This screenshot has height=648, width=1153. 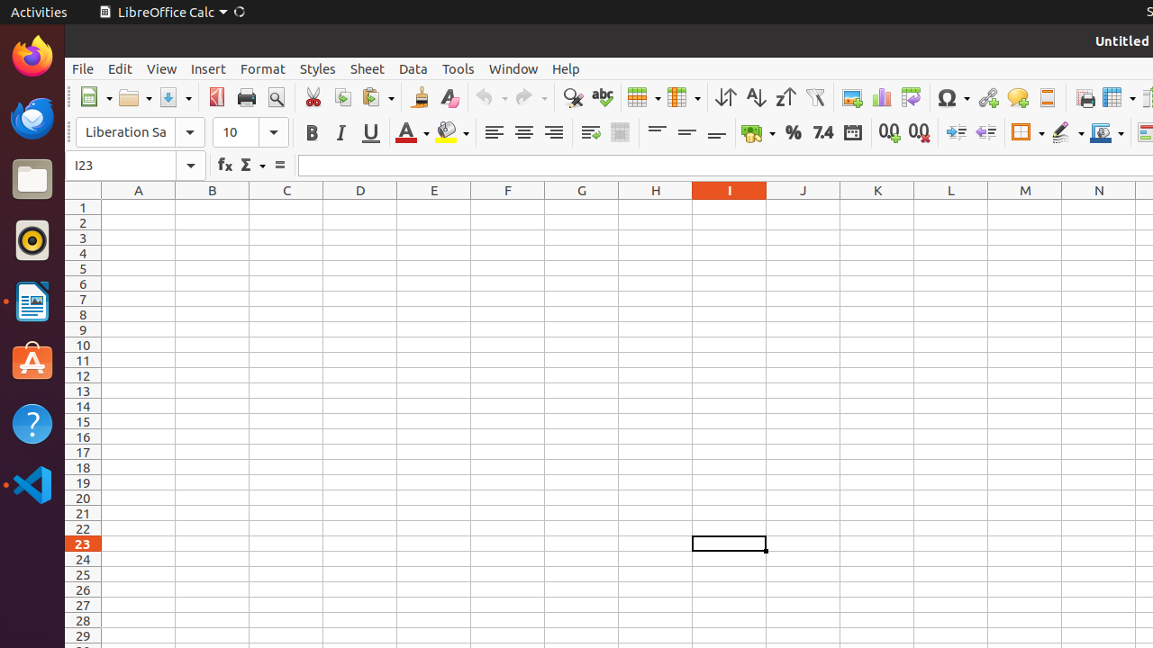 What do you see at coordinates (342, 97) in the screenshot?
I see `Copy` at bounding box center [342, 97].